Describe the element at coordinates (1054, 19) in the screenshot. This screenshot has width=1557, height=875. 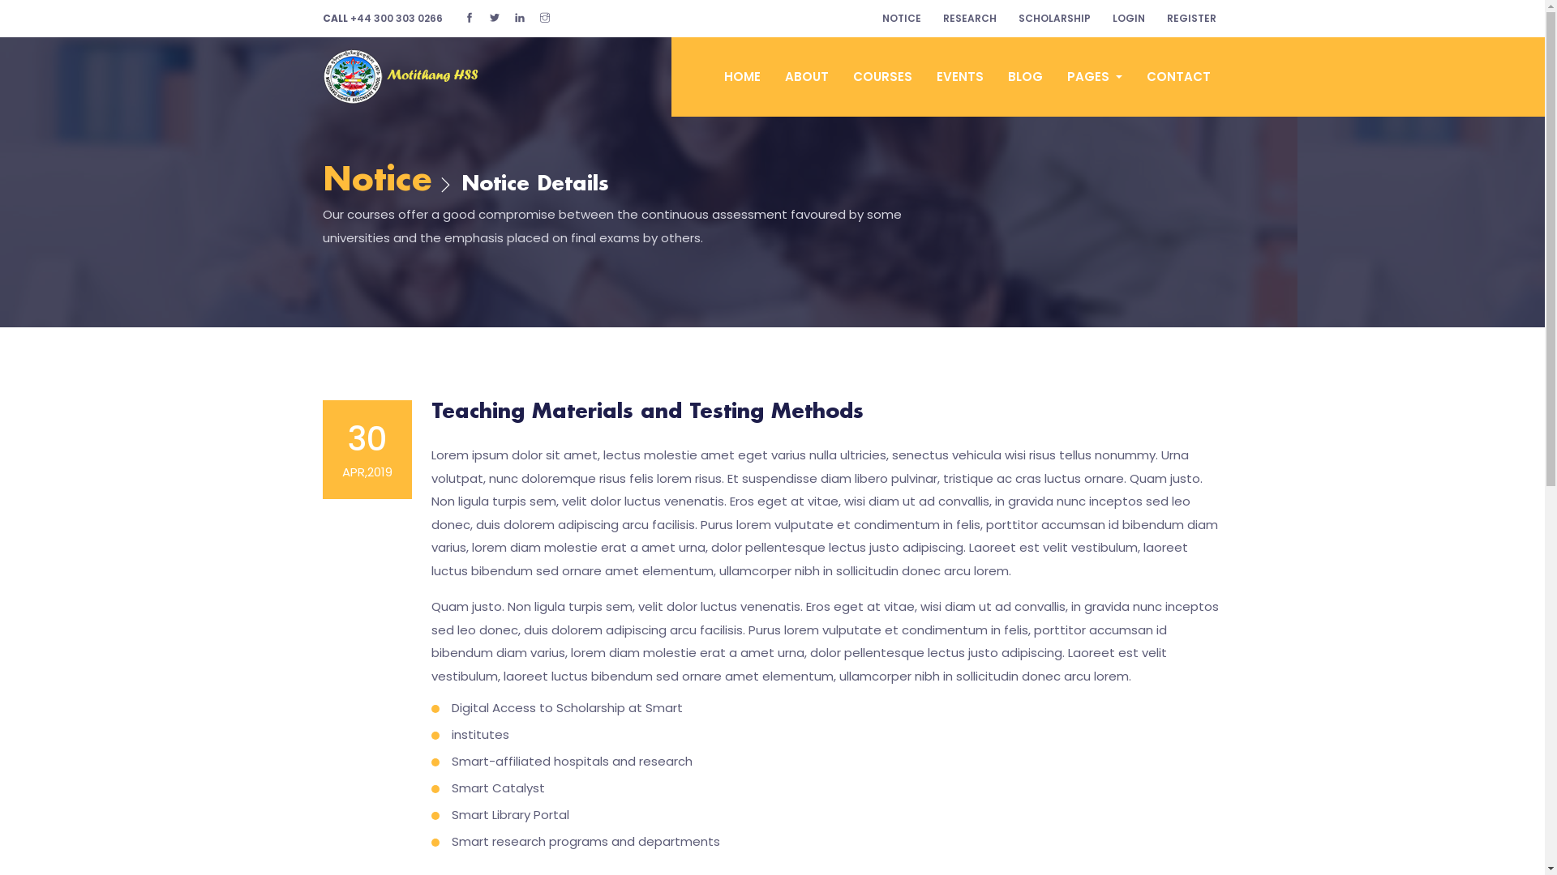
I see `SCHOLARSHIP` at that location.